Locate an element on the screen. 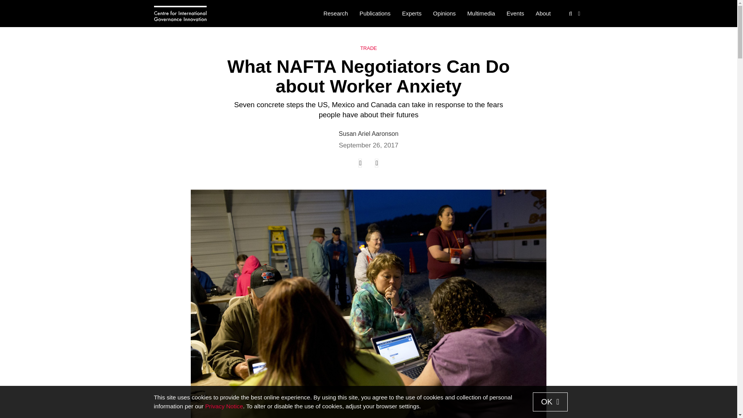 This screenshot has height=418, width=743. Research is located at coordinates (336, 14).